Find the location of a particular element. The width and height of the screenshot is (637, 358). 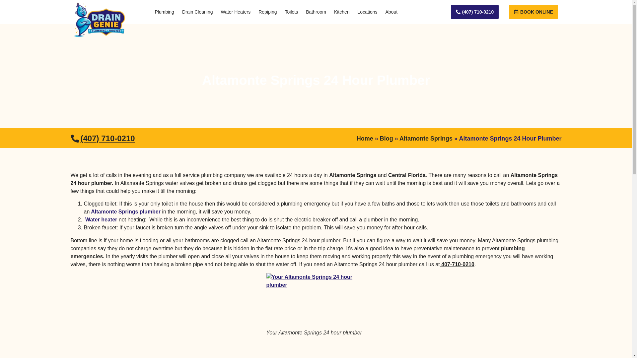

Locations is located at coordinates (368, 12).